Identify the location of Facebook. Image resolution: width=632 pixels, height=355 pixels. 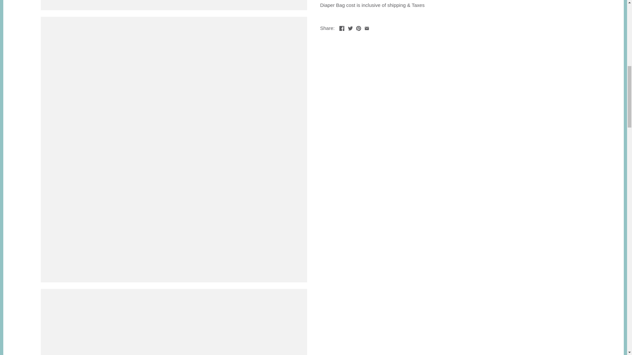
(342, 28).